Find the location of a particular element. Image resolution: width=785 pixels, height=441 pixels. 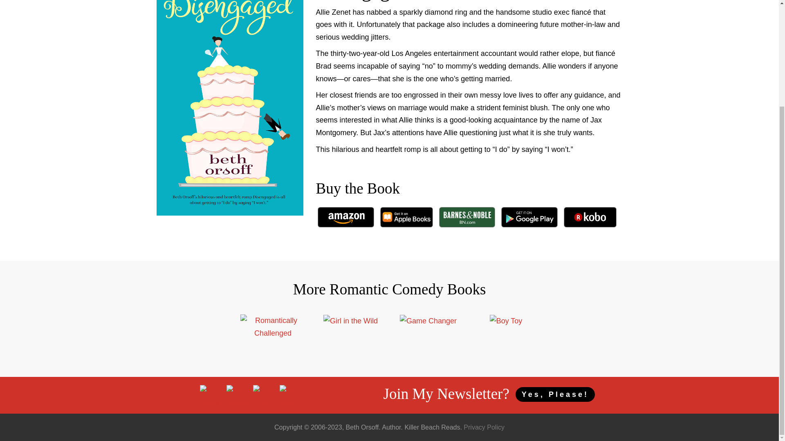

Game Changer is located at coordinates (428, 321).